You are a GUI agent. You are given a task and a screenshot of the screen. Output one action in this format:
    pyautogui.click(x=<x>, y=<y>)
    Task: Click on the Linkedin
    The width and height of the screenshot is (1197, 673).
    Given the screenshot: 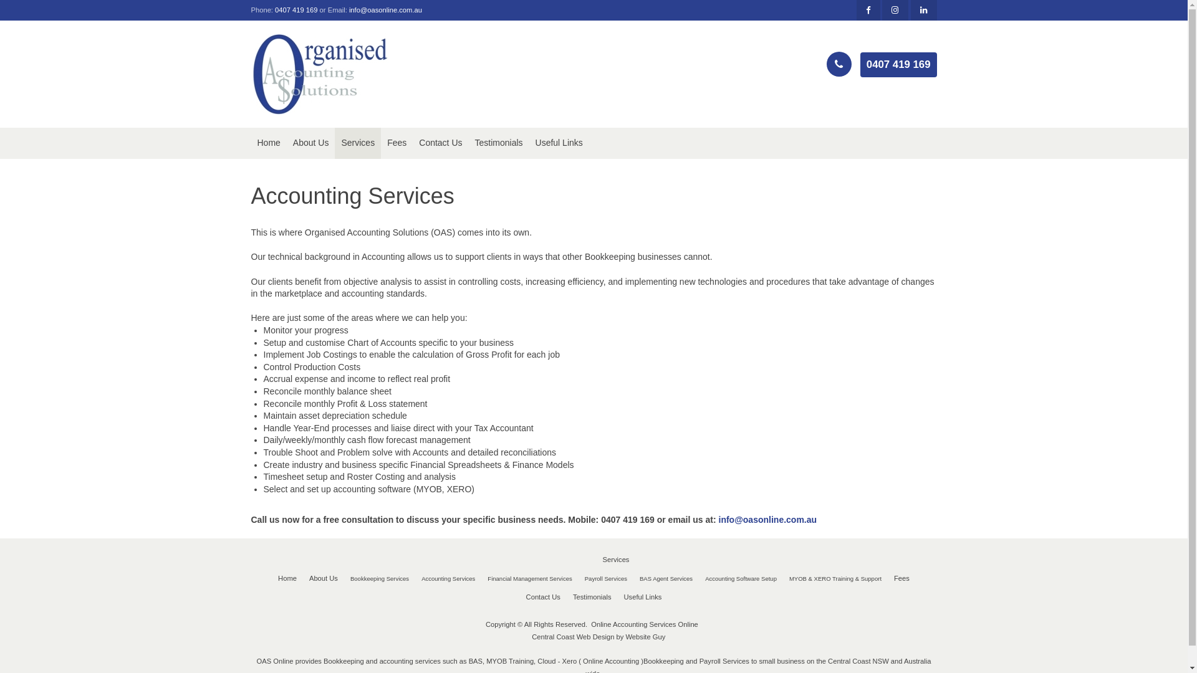 What is the action you would take?
    pyautogui.click(x=923, y=10)
    